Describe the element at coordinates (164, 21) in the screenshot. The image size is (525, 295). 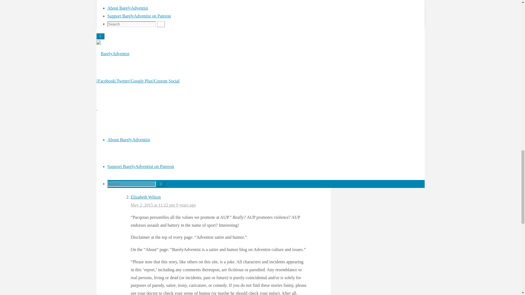
I see `More` at that location.